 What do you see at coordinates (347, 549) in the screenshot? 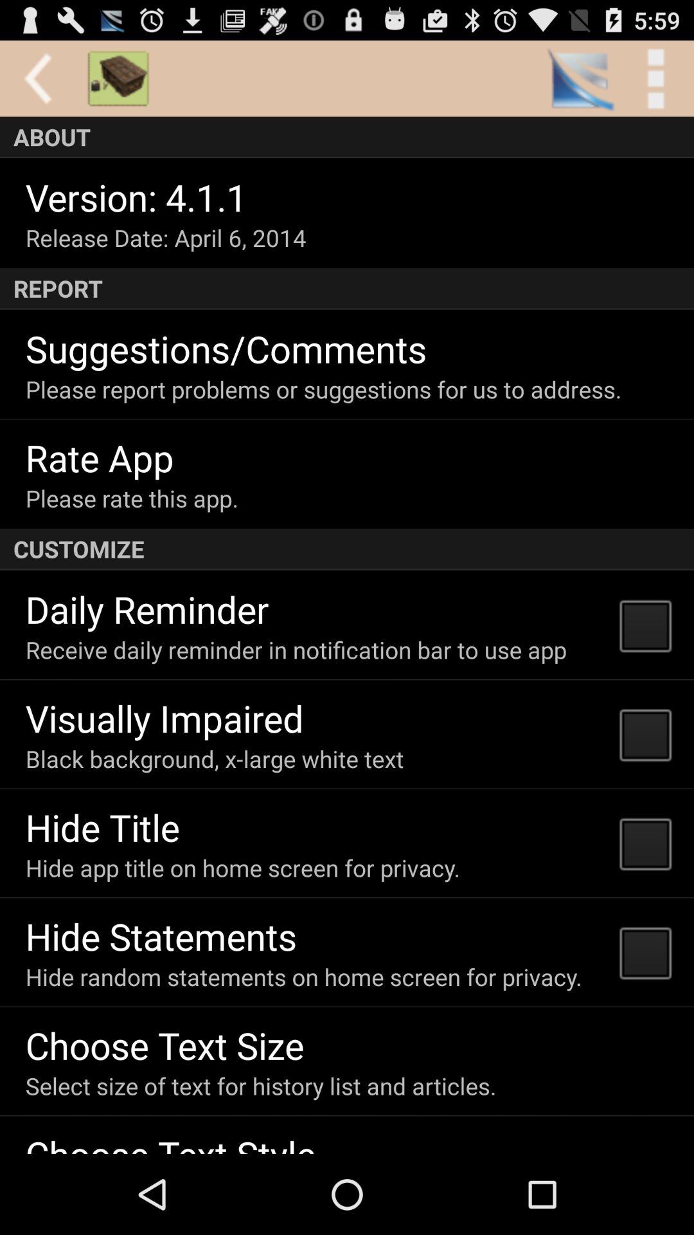
I see `launch the customize item` at bounding box center [347, 549].